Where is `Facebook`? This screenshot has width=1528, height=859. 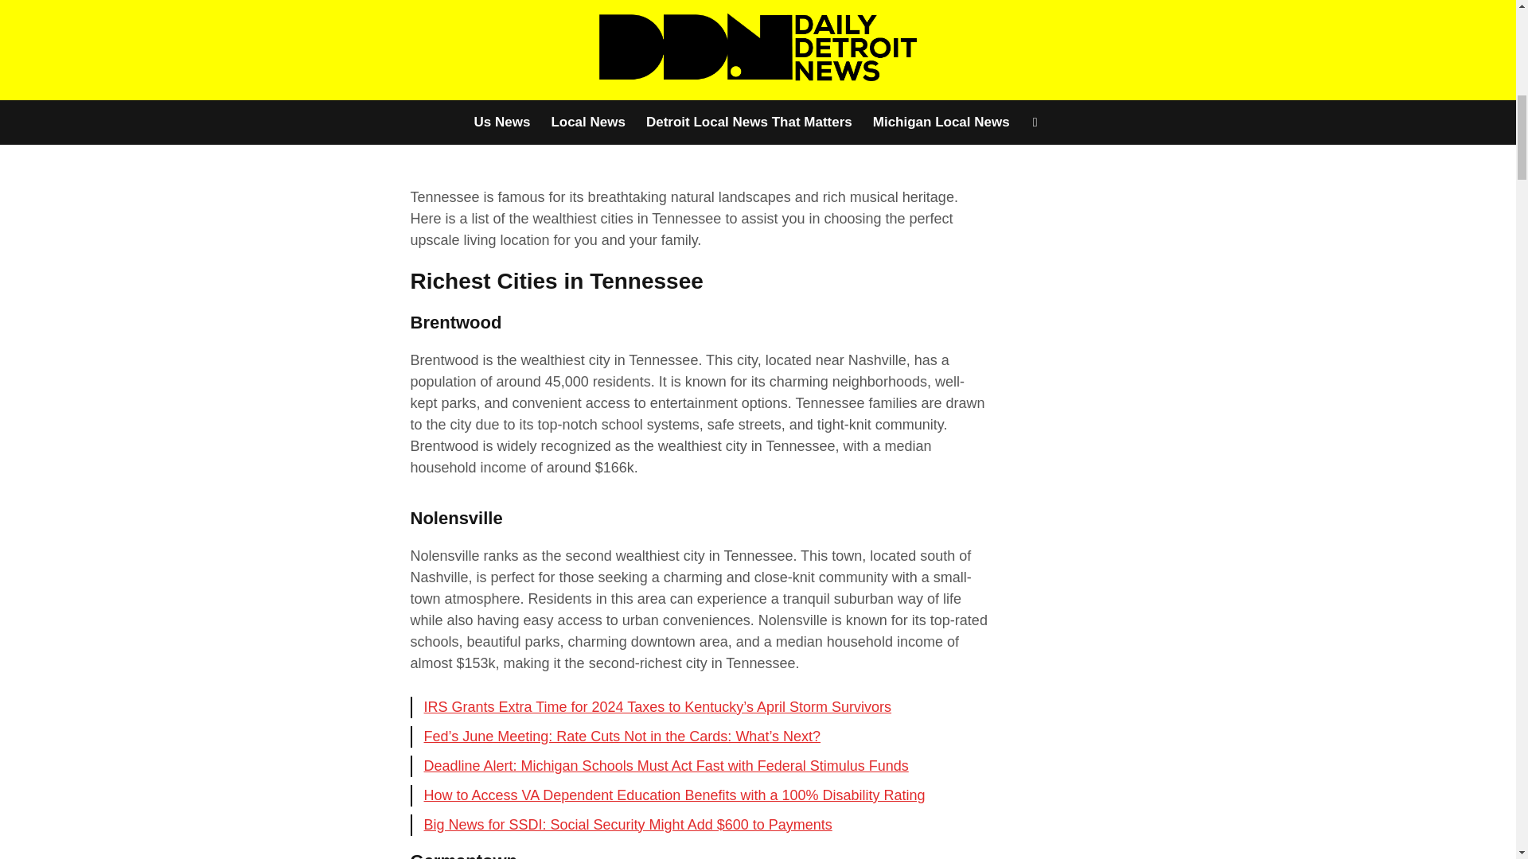 Facebook is located at coordinates (248, 25).